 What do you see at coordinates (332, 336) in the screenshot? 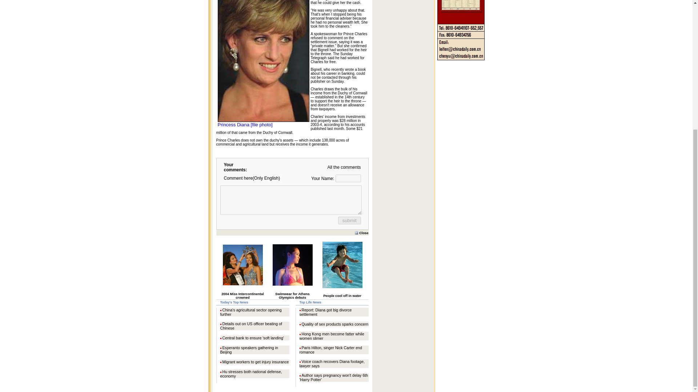
I see `Hong Kong men become fatter while women slimer` at bounding box center [332, 336].